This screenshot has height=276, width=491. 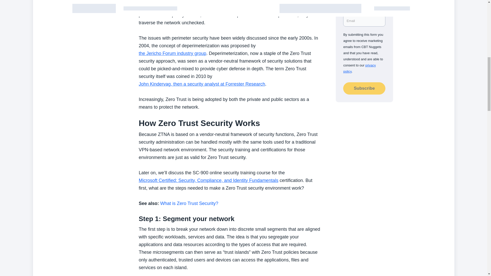 I want to click on What is Zero Trust Security?, so click(x=189, y=203).